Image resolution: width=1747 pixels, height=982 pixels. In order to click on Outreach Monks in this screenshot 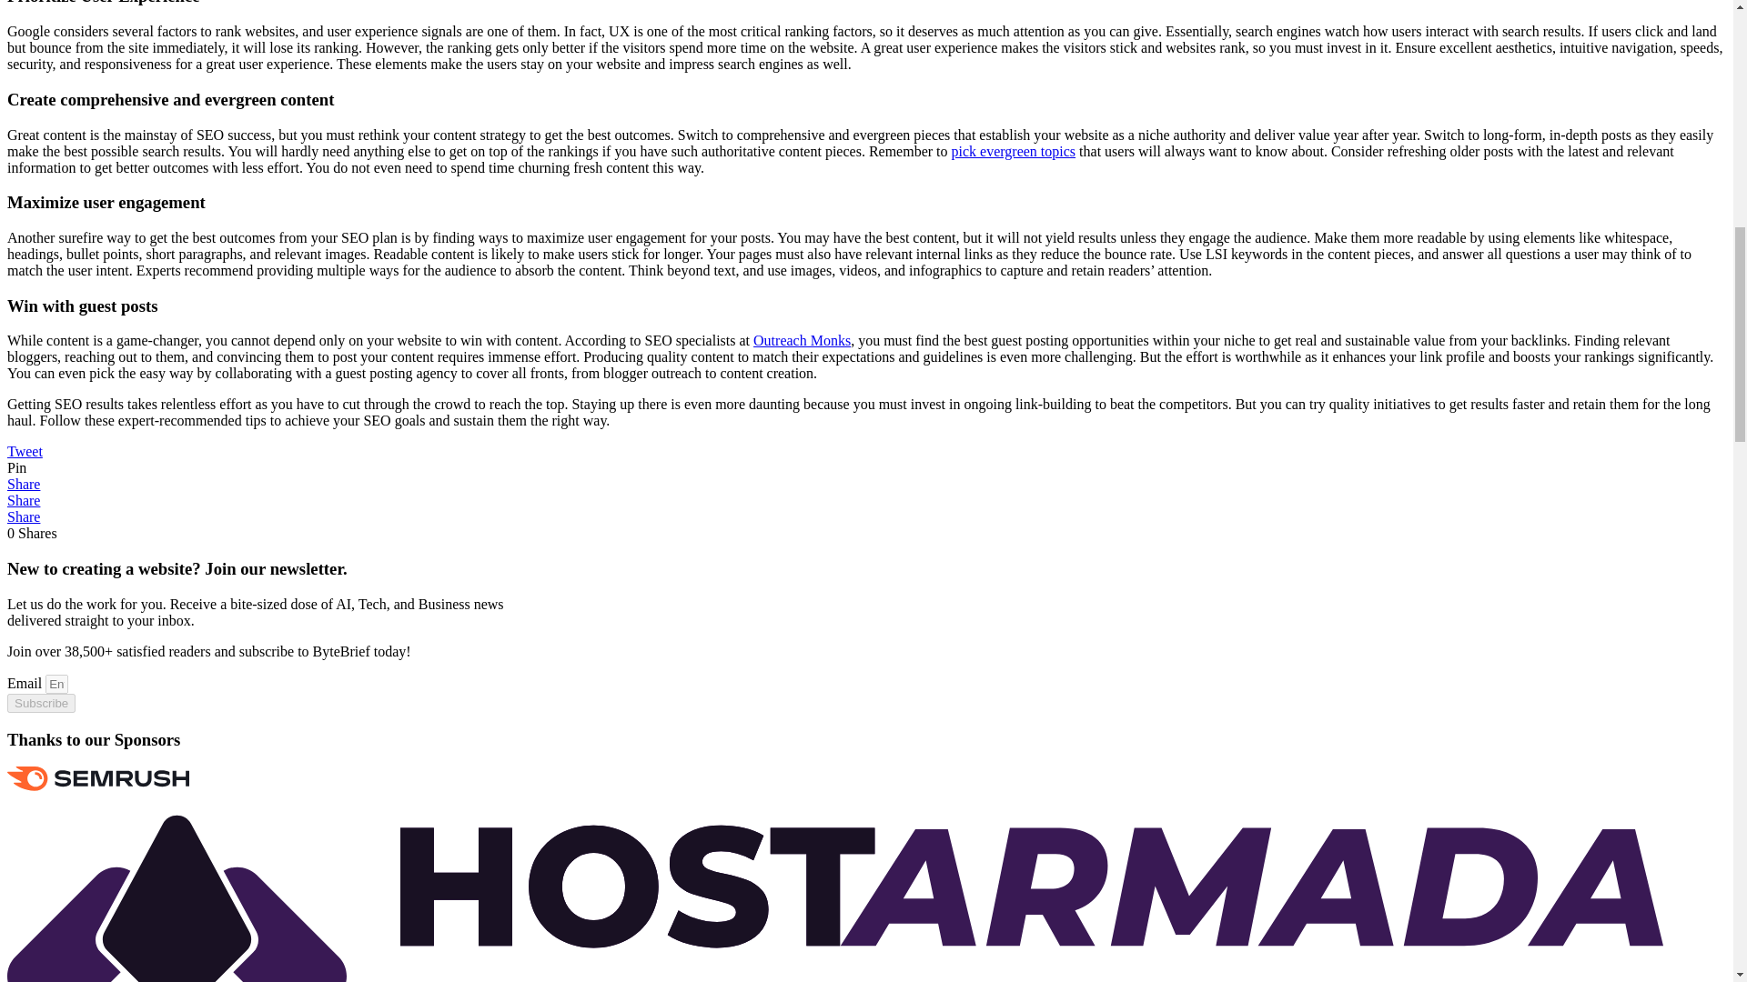, I will do `click(802, 340)`.